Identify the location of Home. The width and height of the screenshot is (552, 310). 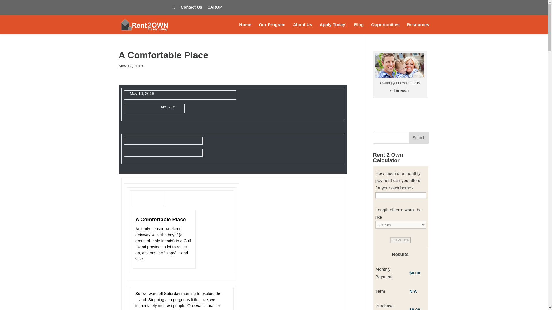
(245, 28).